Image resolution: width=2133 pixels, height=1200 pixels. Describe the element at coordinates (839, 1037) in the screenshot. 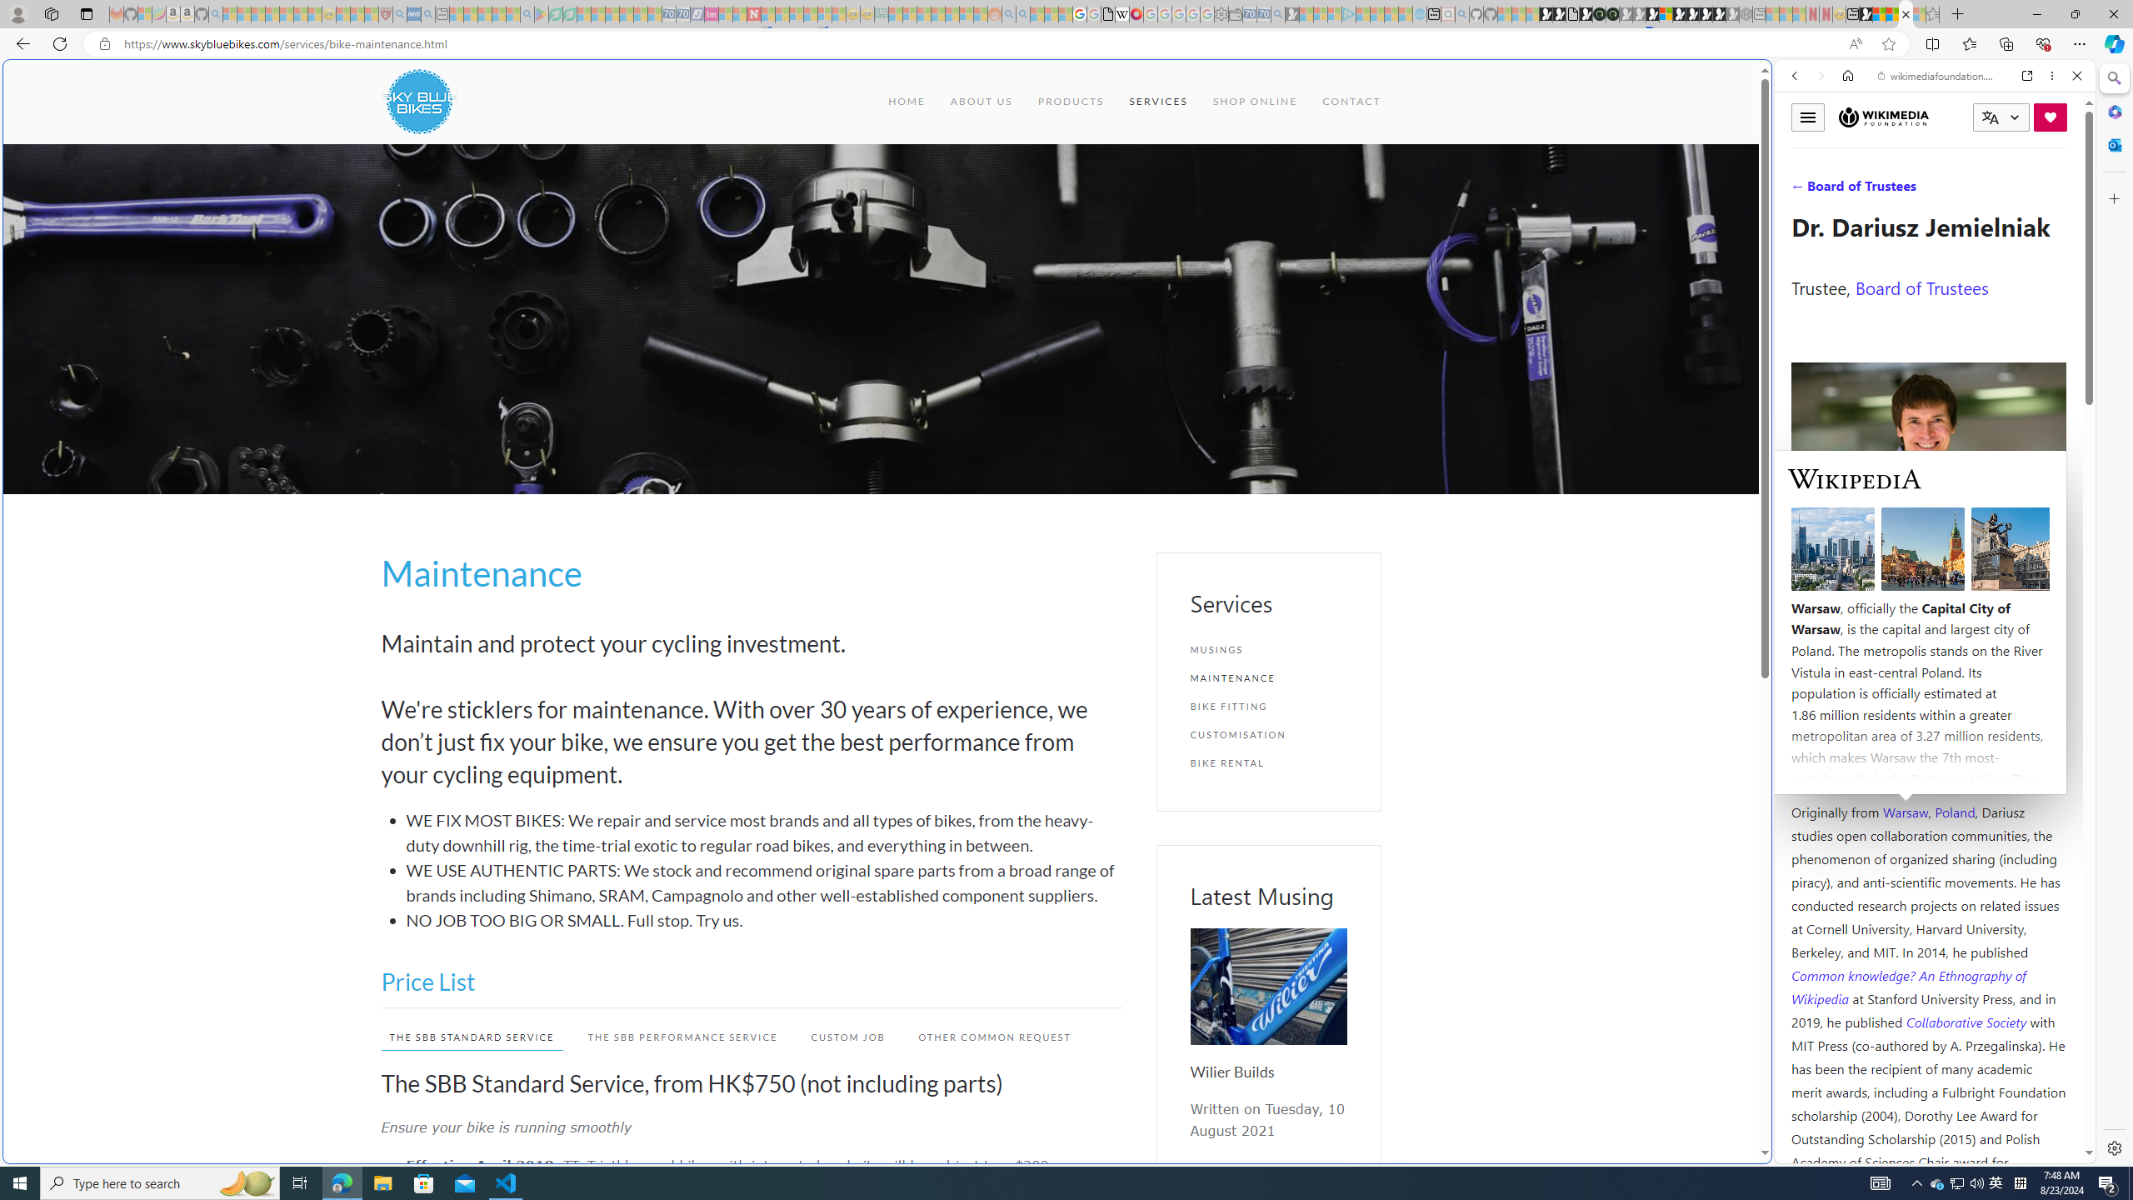

I see `CUSTOM JOB` at that location.